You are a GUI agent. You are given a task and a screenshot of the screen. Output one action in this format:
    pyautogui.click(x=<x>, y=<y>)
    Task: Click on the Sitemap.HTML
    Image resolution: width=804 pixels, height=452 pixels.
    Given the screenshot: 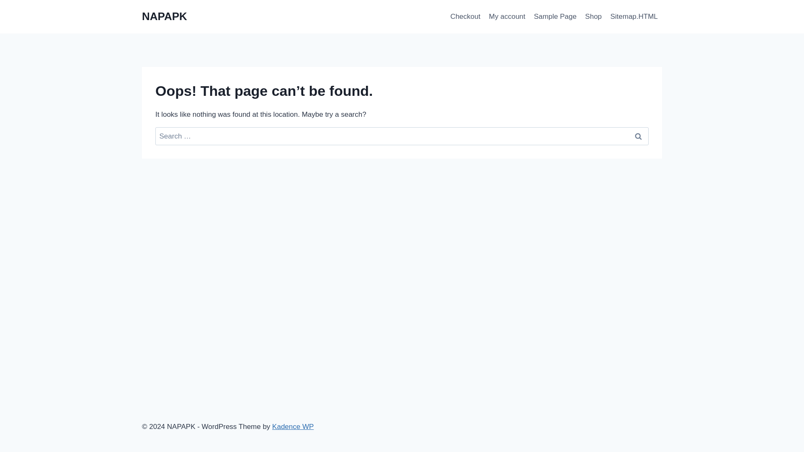 What is the action you would take?
    pyautogui.click(x=634, y=17)
    